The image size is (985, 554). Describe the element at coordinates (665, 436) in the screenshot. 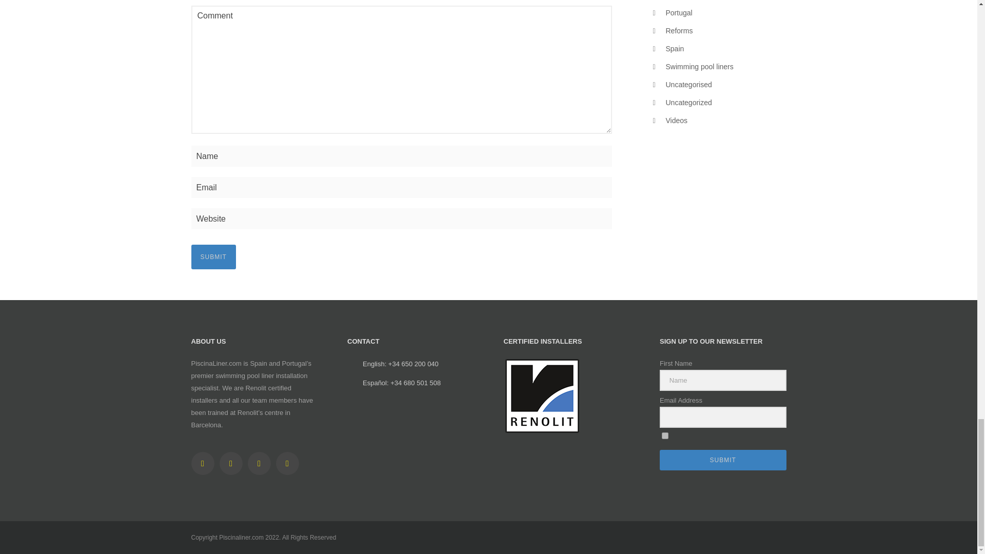

I see `1` at that location.